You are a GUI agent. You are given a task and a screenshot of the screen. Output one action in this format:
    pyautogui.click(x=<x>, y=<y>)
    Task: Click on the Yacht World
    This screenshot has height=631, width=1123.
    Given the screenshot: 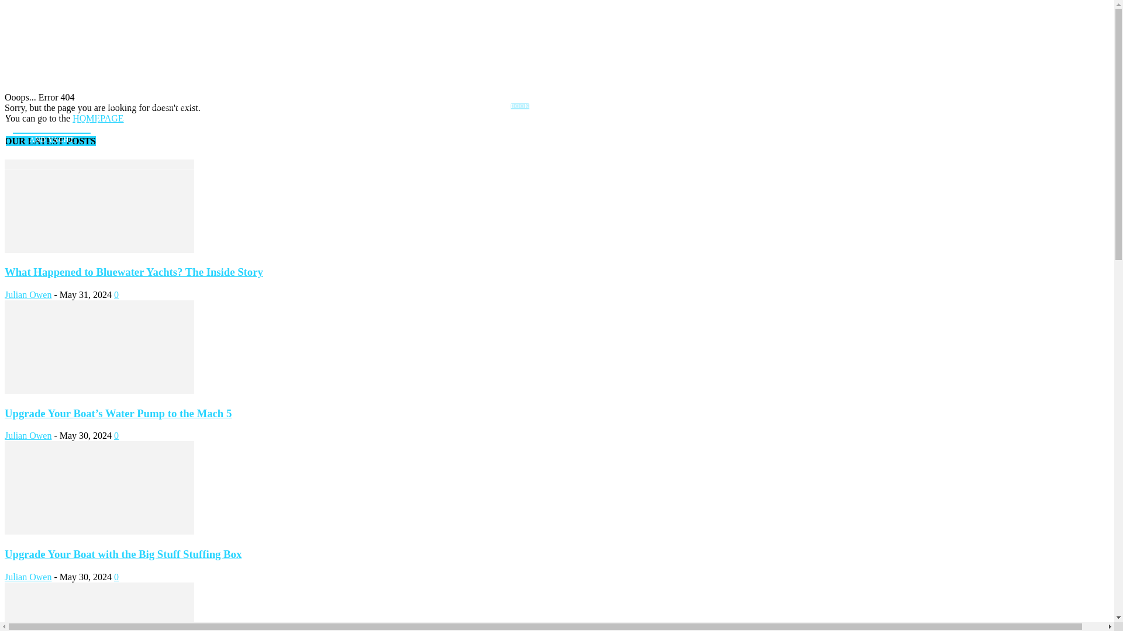 What is the action you would take?
    pyautogui.click(x=122, y=106)
    